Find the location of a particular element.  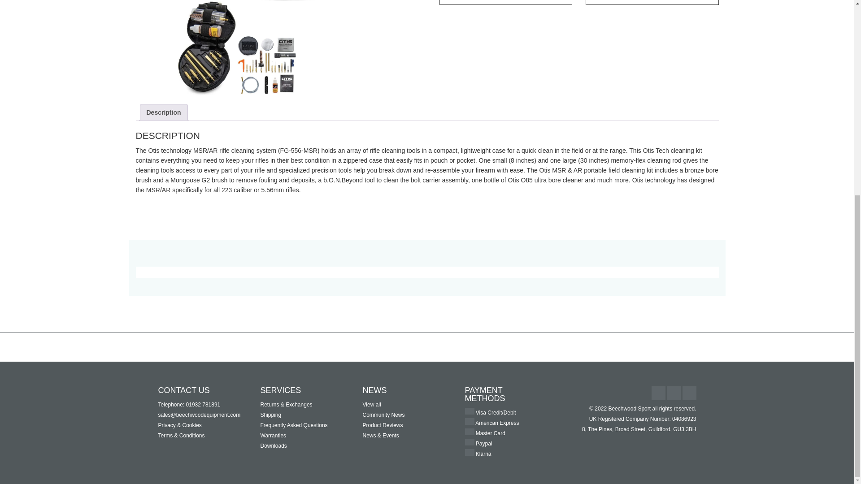

gun cleaning kit M4 AR15 is located at coordinates (207, 48).